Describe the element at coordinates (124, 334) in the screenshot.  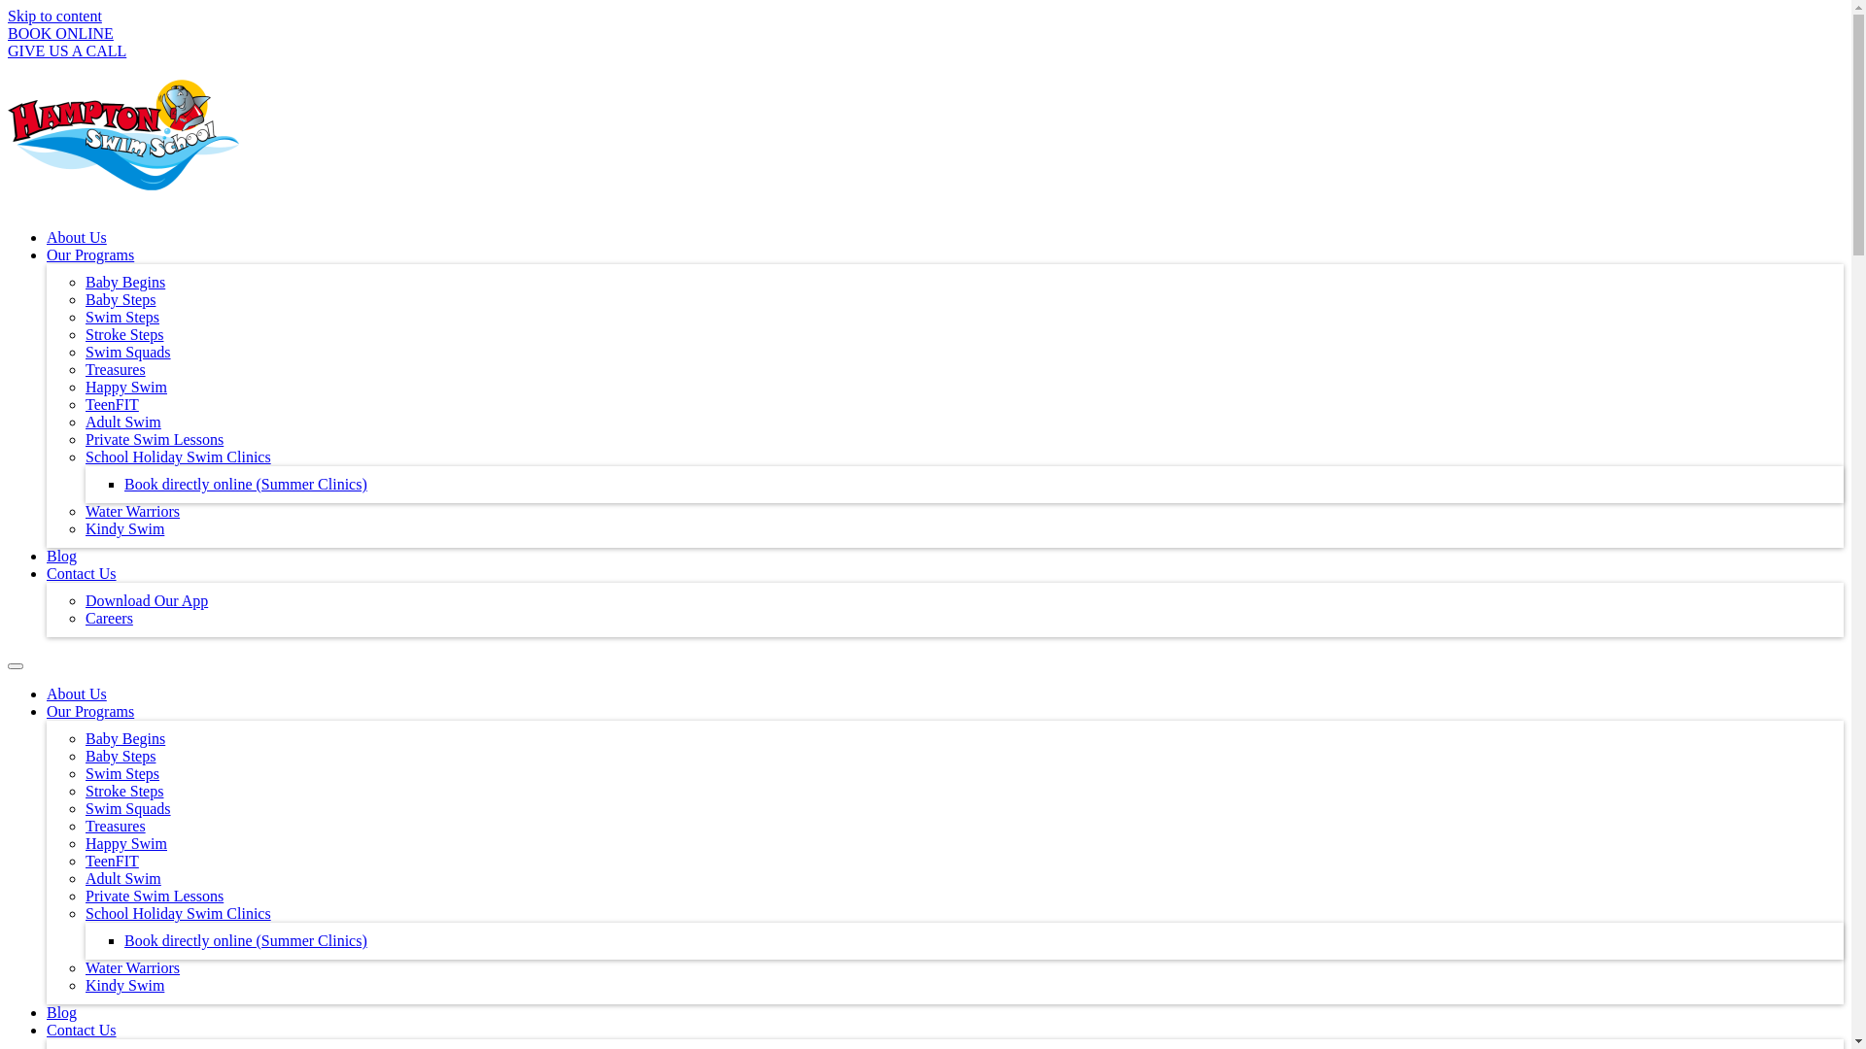
I see `Stroke Steps` at that location.